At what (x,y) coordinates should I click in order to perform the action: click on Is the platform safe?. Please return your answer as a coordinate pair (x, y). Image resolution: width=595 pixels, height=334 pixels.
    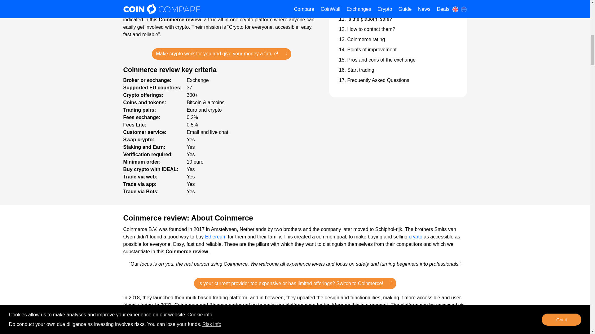
    Looking at the image, I should click on (369, 19).